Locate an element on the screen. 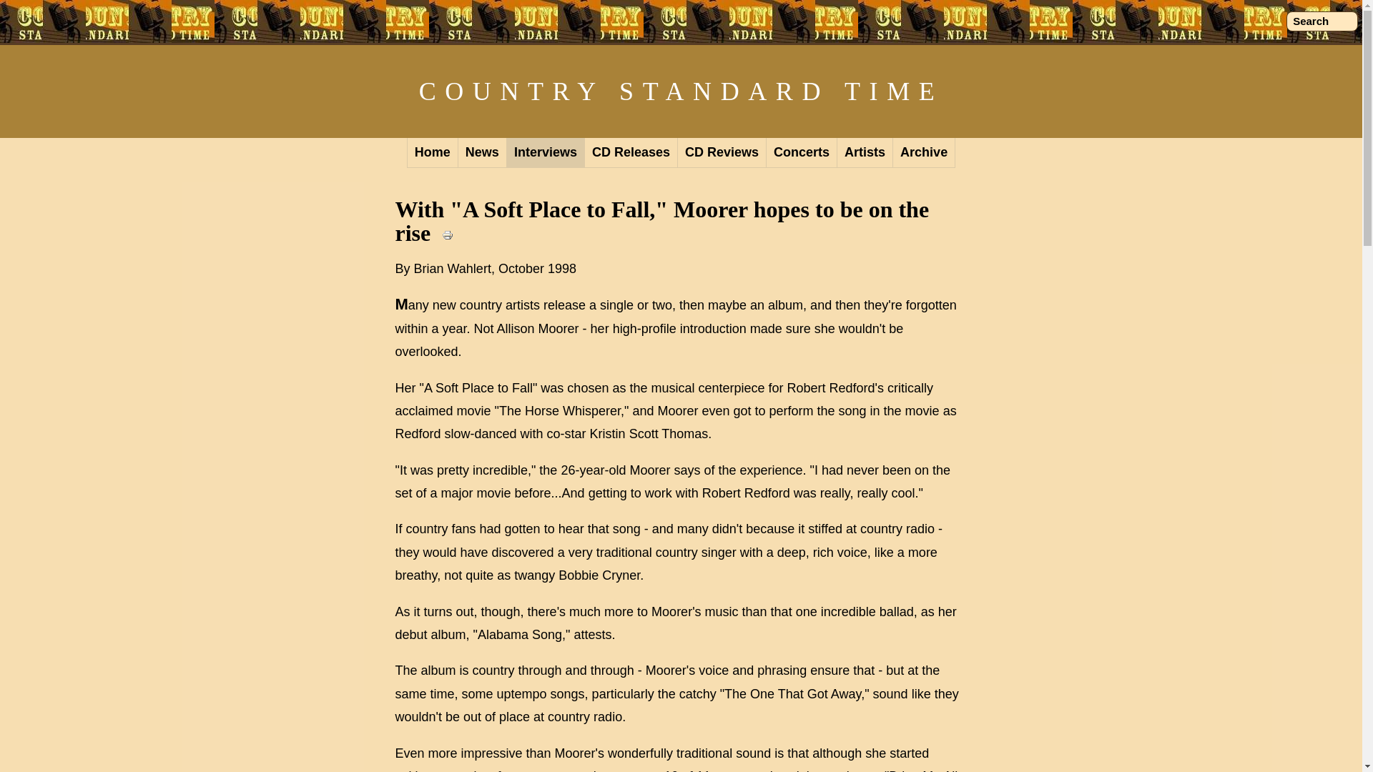 The image size is (1373, 772). News is located at coordinates (482, 153).